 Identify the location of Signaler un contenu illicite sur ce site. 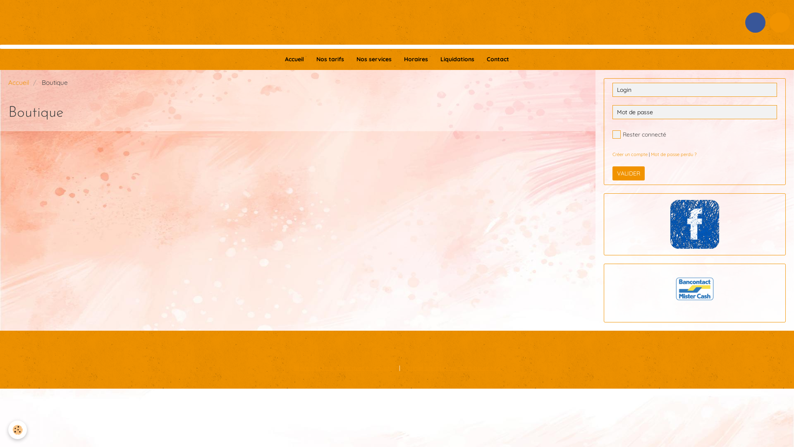
(451, 368).